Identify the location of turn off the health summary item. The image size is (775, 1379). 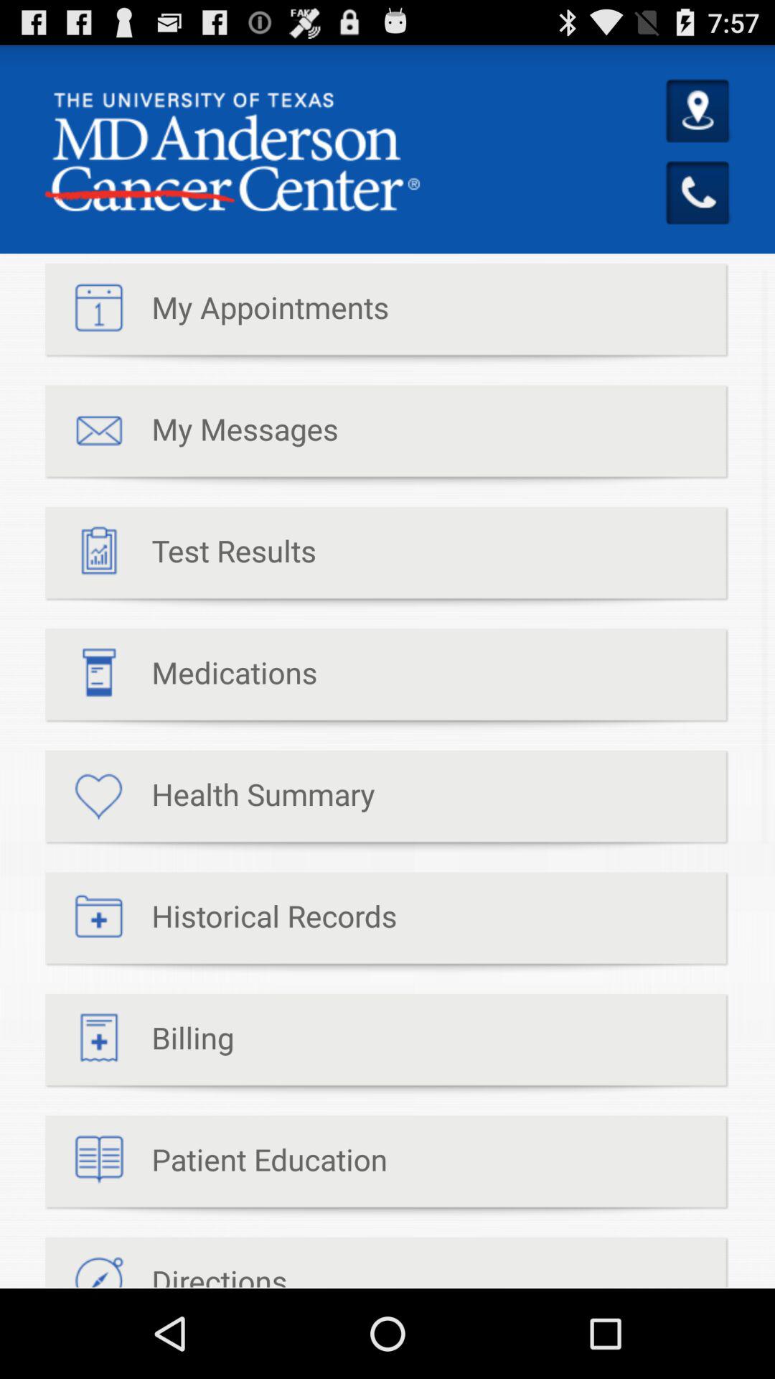
(210, 802).